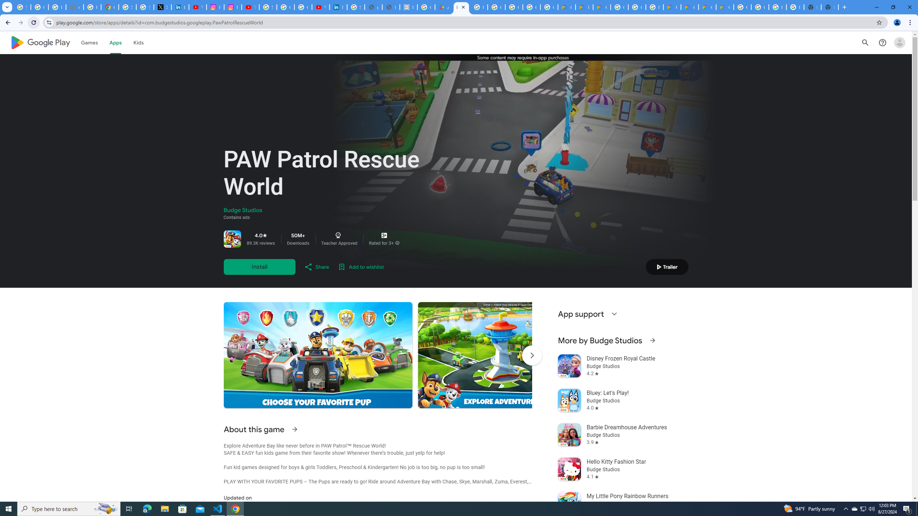 The height and width of the screenshot is (516, 918). What do you see at coordinates (93, 7) in the screenshot?
I see `Privacy Help Center - Policies Help` at bounding box center [93, 7].